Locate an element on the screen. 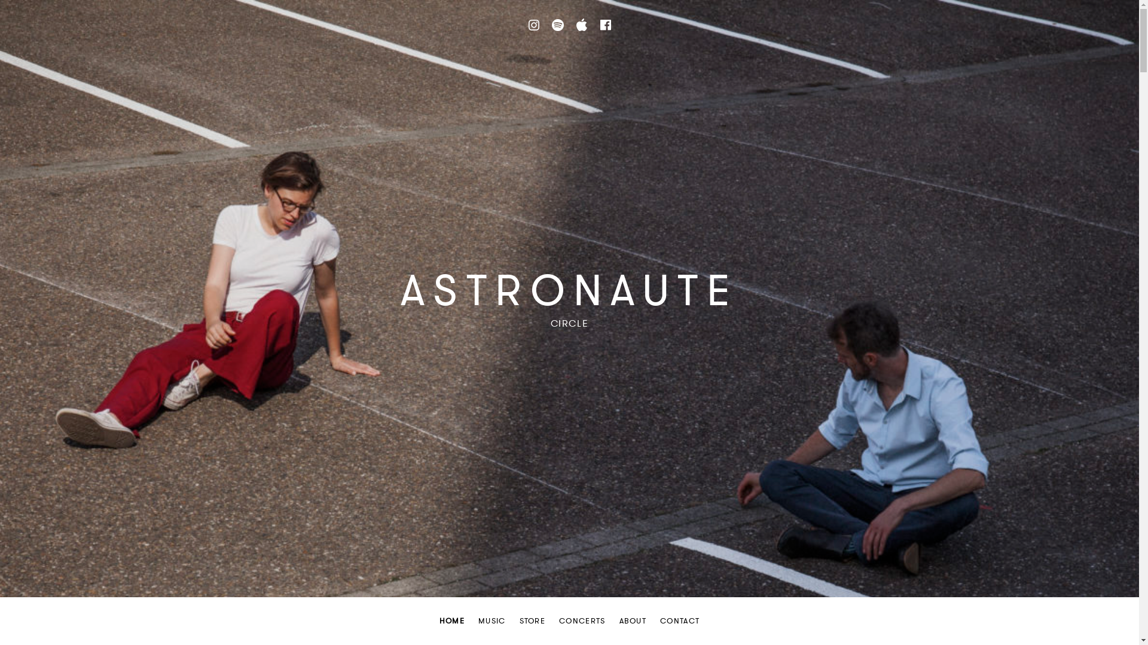 The image size is (1148, 645). Facebook is located at coordinates (605, 25).